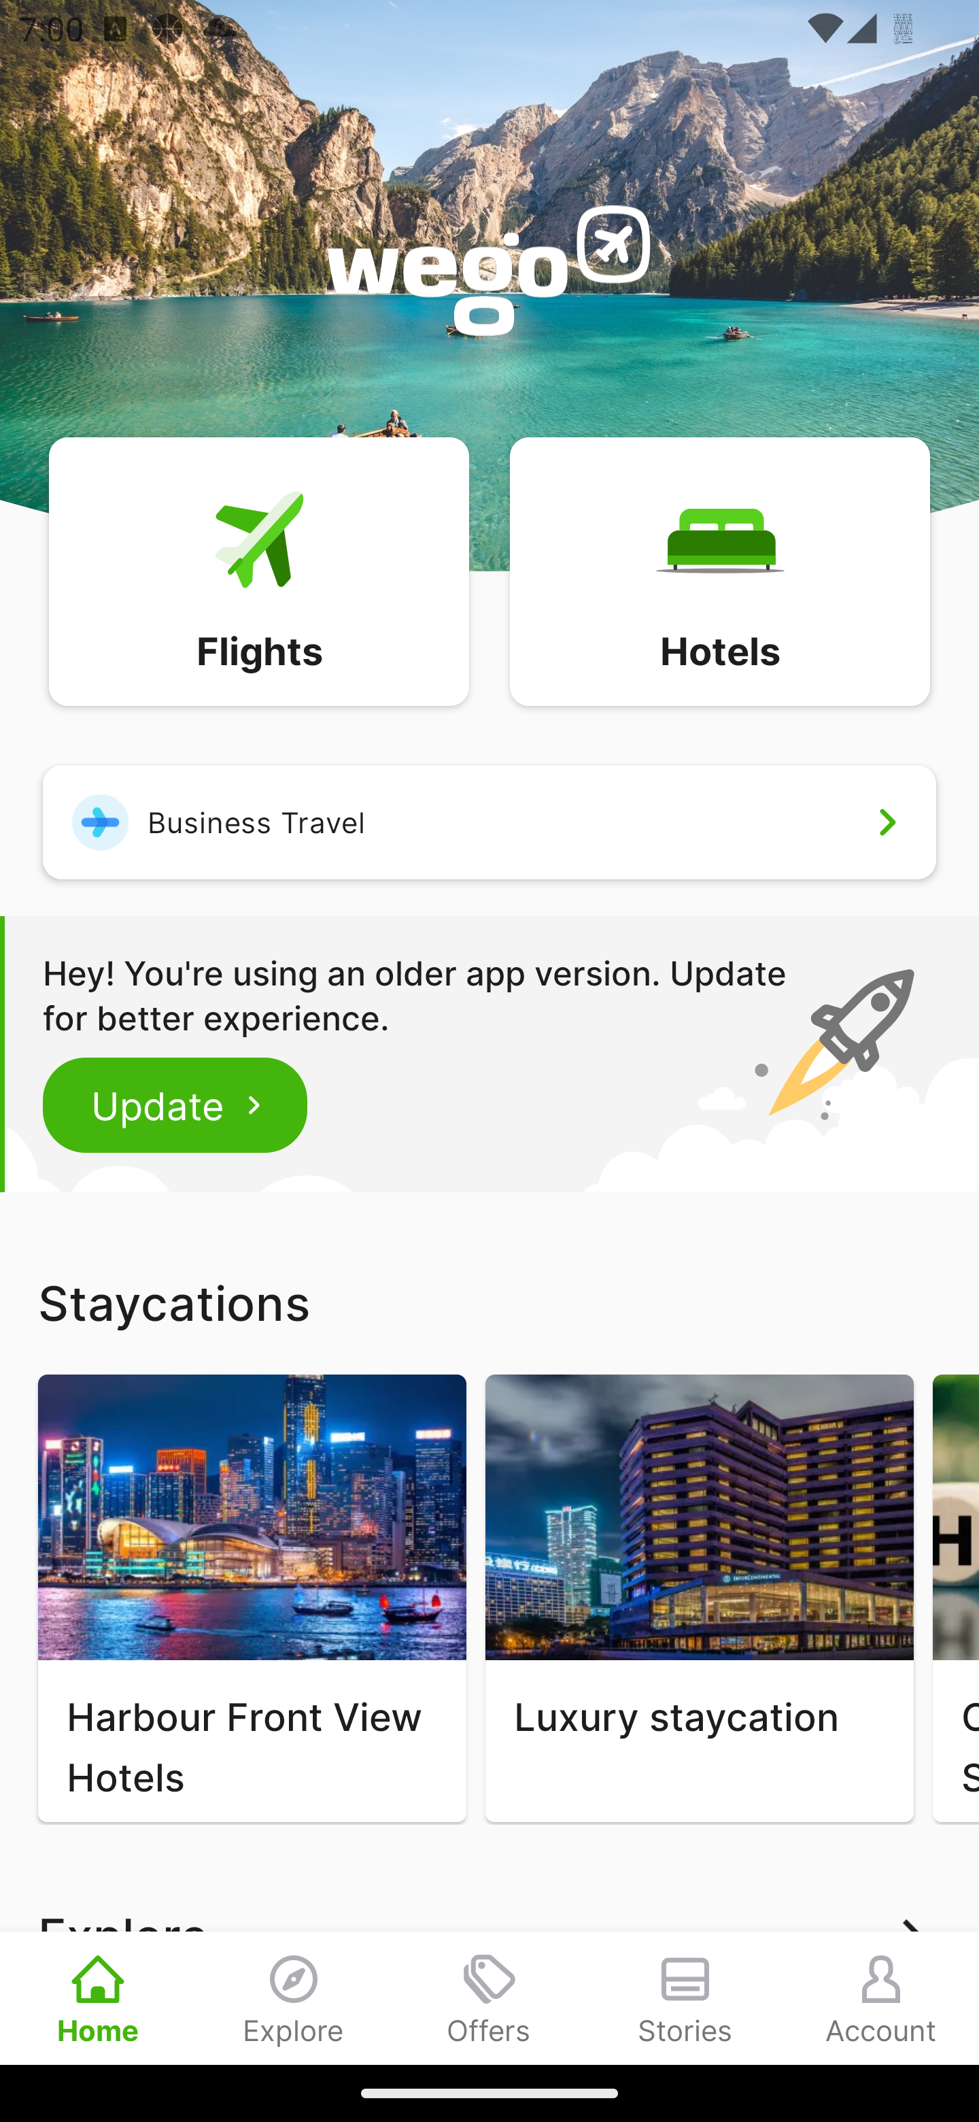 The height and width of the screenshot is (2122, 979). I want to click on Update, so click(175, 1105).